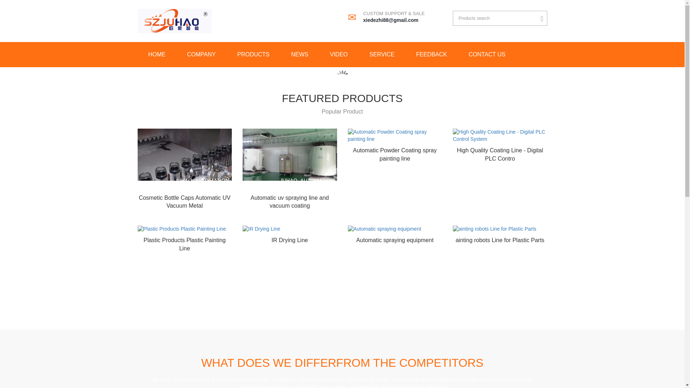 Image resolution: width=690 pixels, height=388 pixels. I want to click on VIDEO, so click(339, 54).